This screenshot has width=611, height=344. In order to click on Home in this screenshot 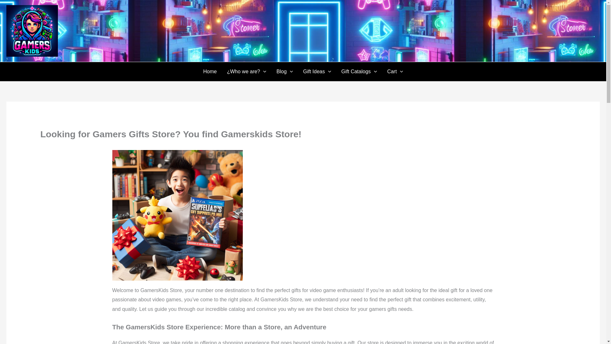, I will do `click(210, 71)`.